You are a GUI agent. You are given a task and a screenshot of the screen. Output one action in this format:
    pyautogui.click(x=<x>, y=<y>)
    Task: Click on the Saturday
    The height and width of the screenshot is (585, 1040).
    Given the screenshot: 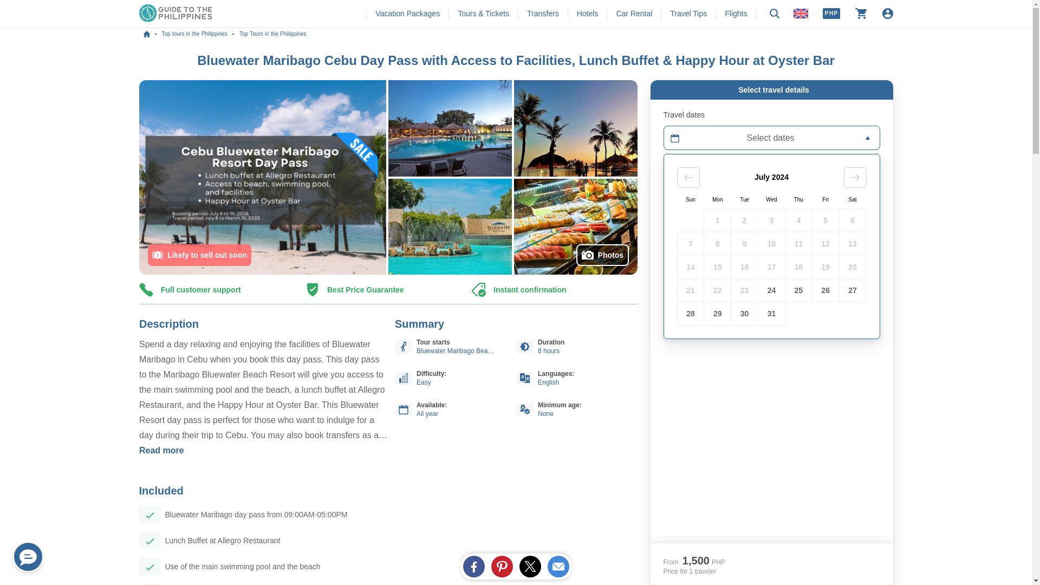 What is the action you would take?
    pyautogui.click(x=853, y=199)
    